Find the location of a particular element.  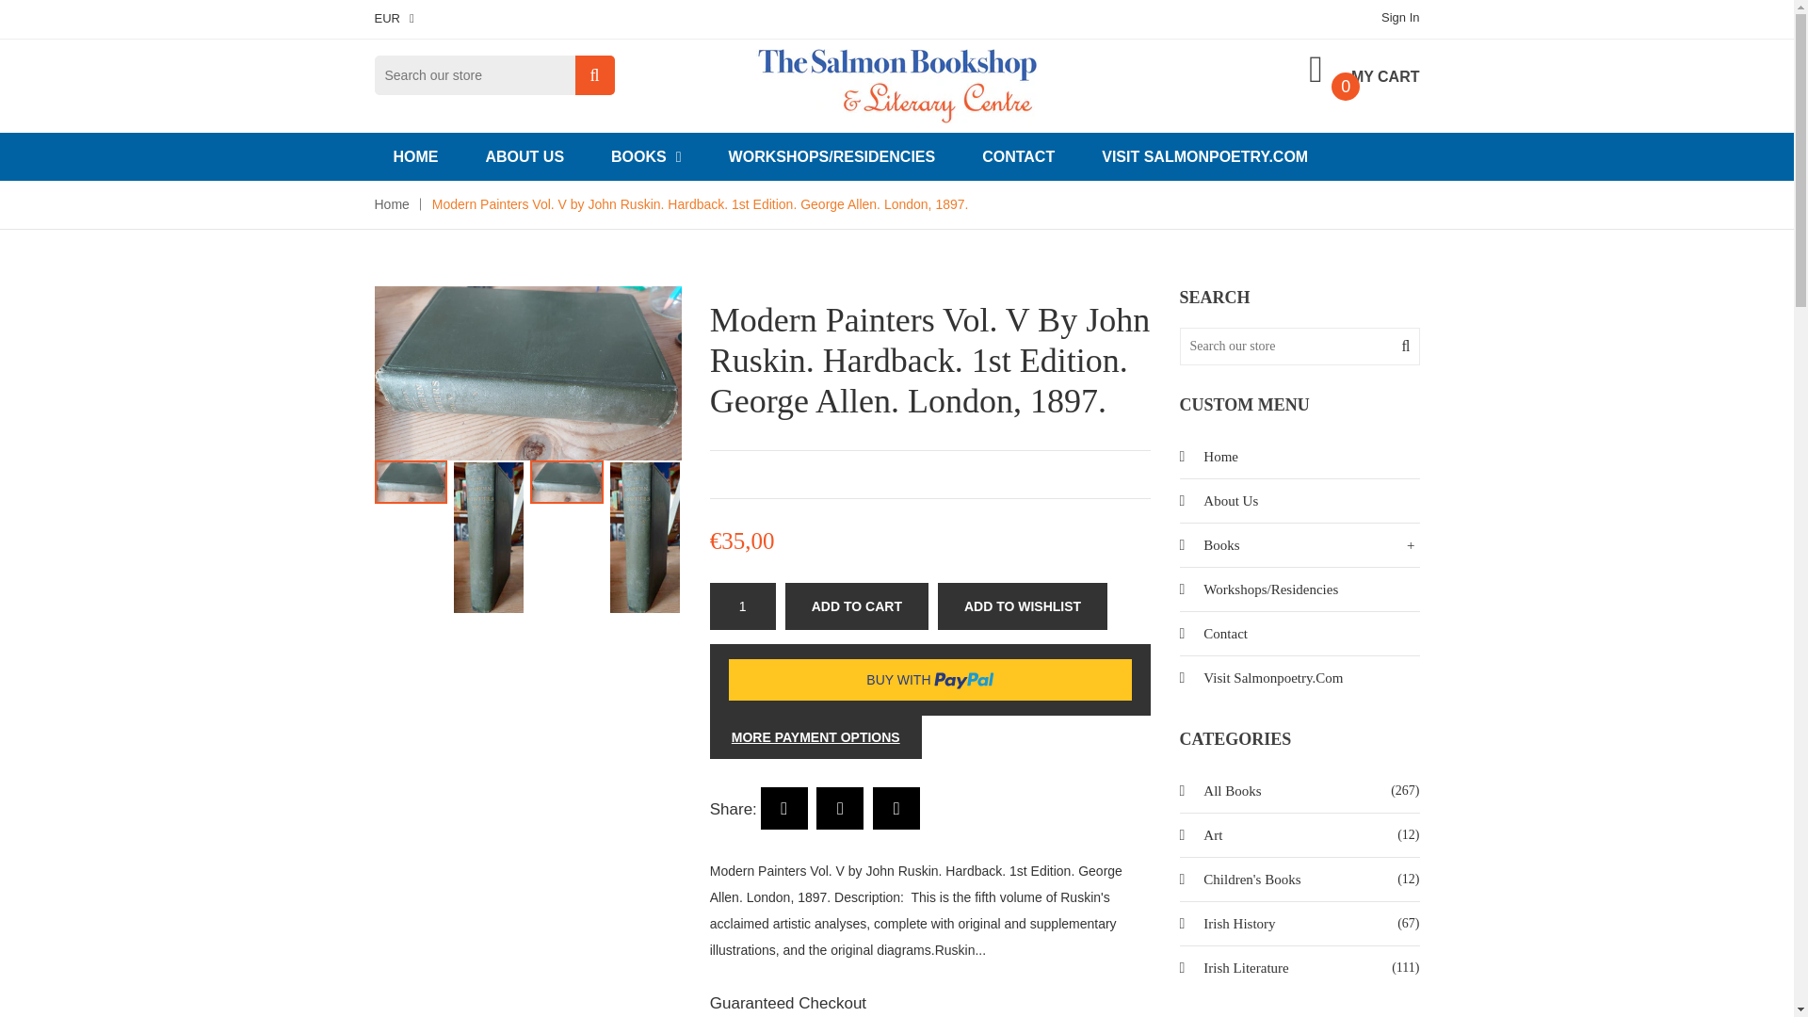

1 is located at coordinates (742, 605).